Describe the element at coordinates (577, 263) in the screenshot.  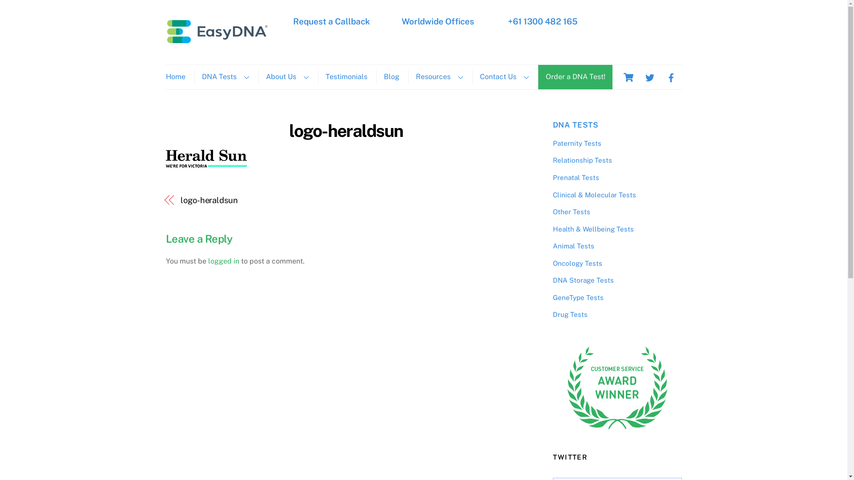
I see `Oncology Tests` at that location.